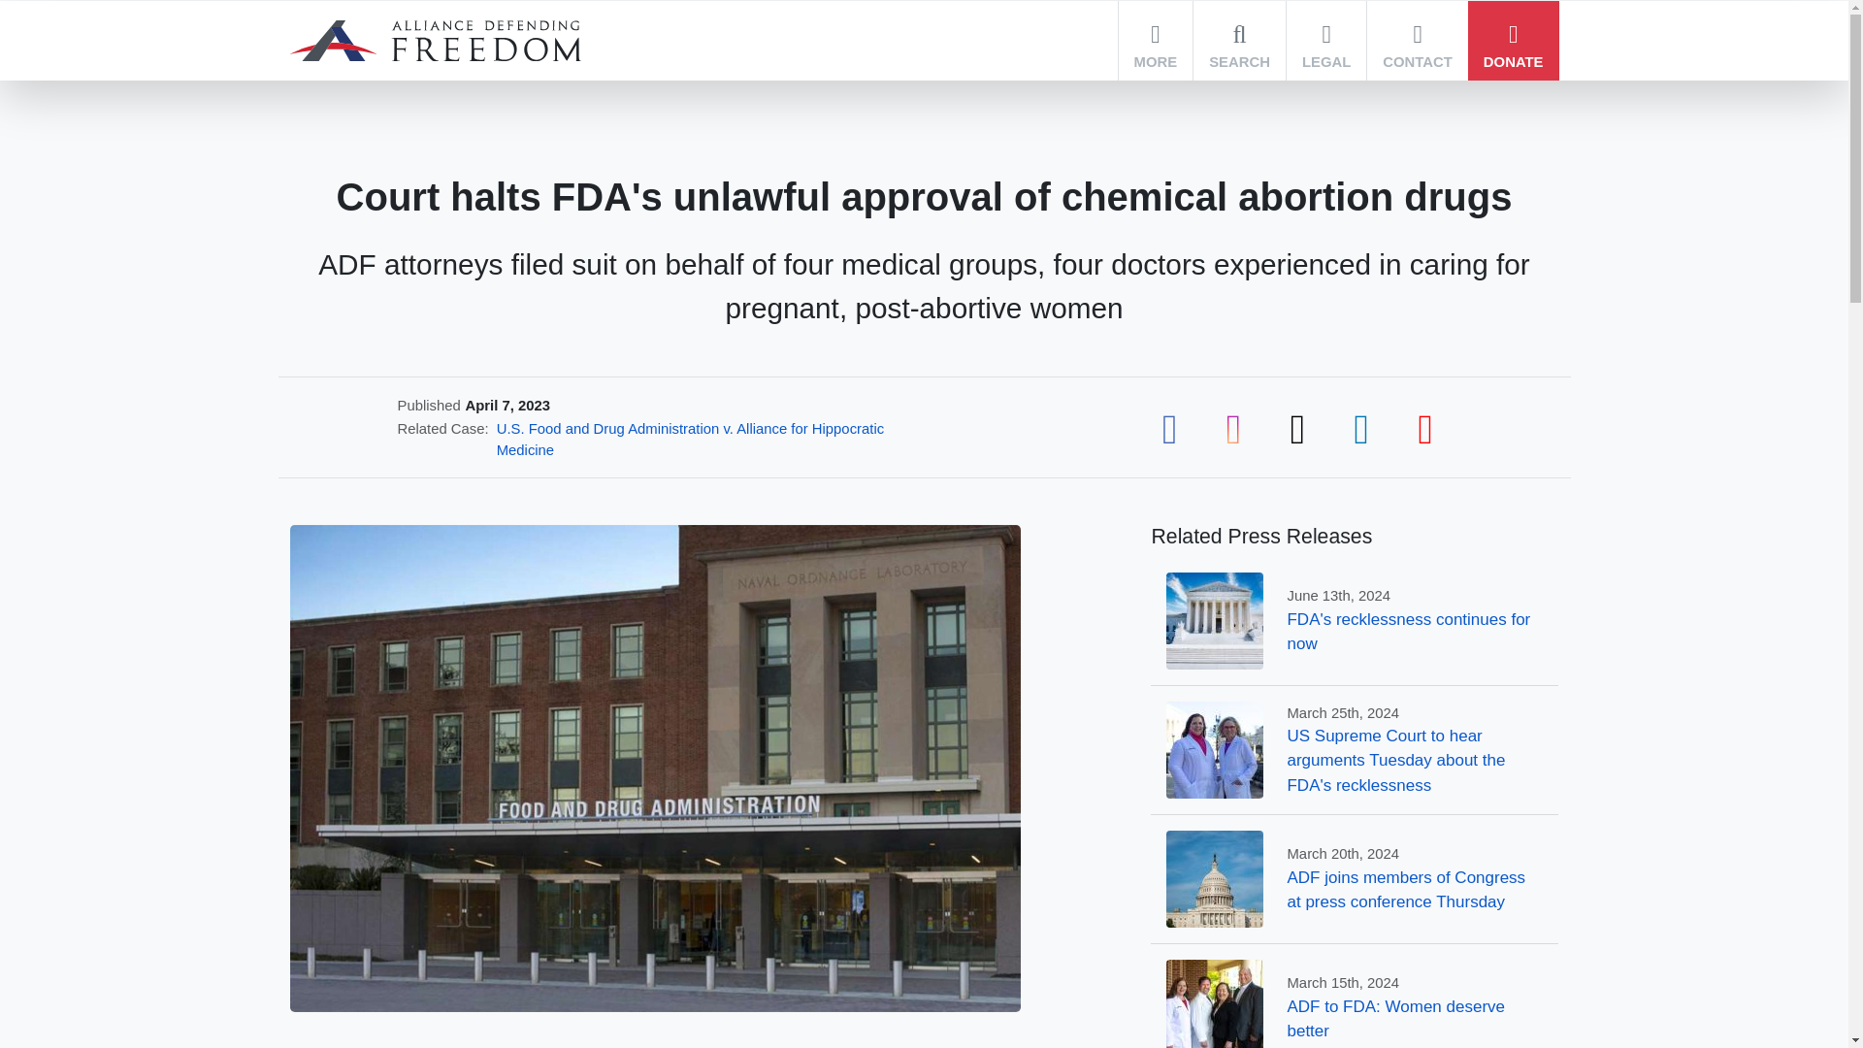 This screenshot has height=1048, width=1863. Describe the element at coordinates (1361, 426) in the screenshot. I see `LinkedIn` at that location.